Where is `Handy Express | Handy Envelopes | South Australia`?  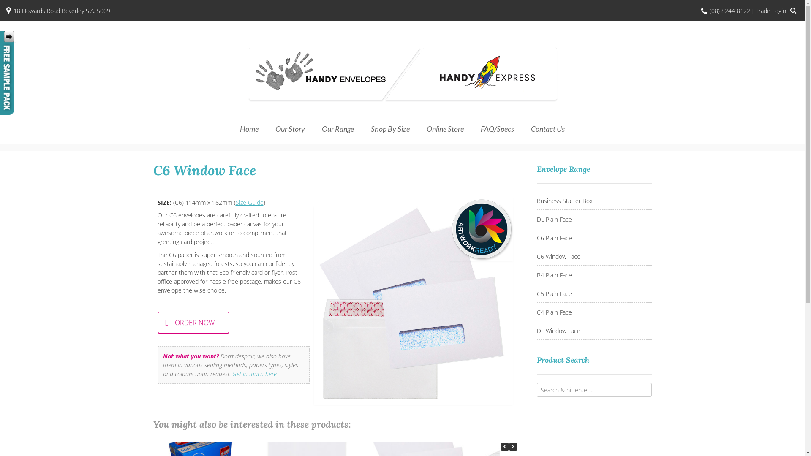
Handy Express | Handy Envelopes | South Australia is located at coordinates (402, 73).